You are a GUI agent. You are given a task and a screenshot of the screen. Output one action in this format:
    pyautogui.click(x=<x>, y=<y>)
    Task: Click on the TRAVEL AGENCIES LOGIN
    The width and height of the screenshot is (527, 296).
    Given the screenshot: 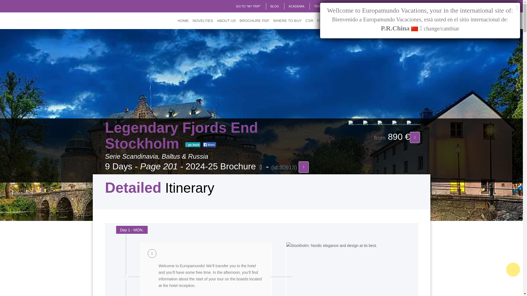 What is the action you would take?
    pyautogui.click(x=333, y=6)
    